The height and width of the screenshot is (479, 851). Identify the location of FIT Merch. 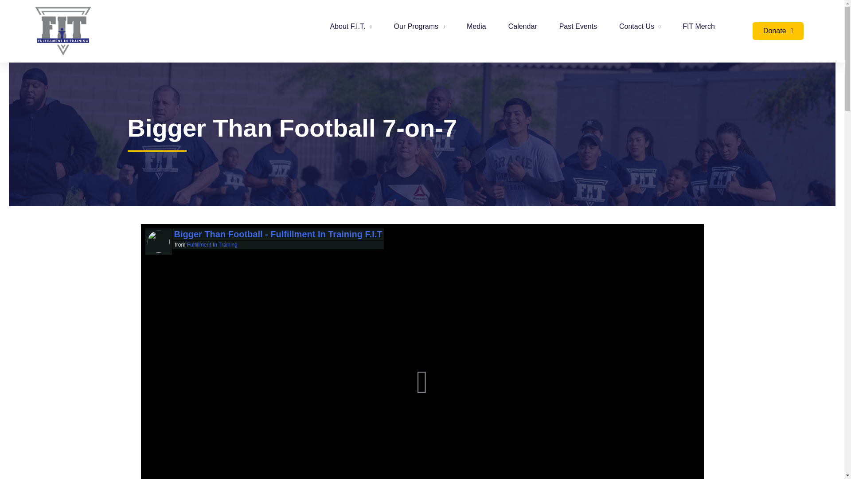
(699, 27).